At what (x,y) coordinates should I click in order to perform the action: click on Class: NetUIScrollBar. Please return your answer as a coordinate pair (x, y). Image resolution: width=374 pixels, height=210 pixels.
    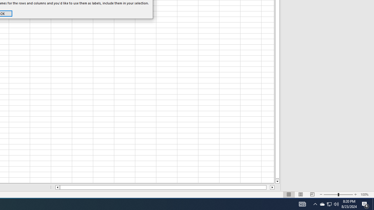
    Looking at the image, I should click on (165, 187).